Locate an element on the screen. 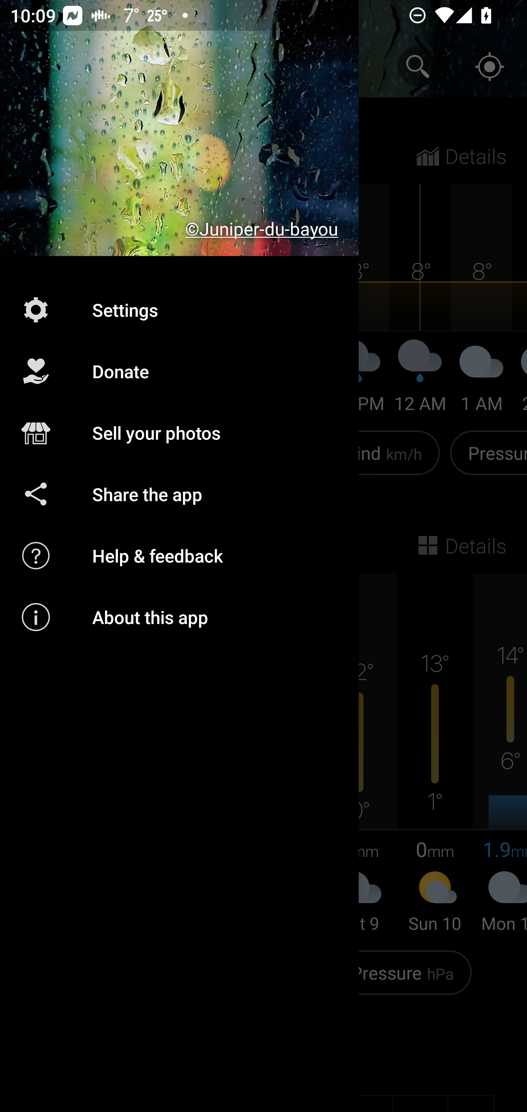 This screenshot has height=1112, width=527. Sell your photos is located at coordinates (179, 433).